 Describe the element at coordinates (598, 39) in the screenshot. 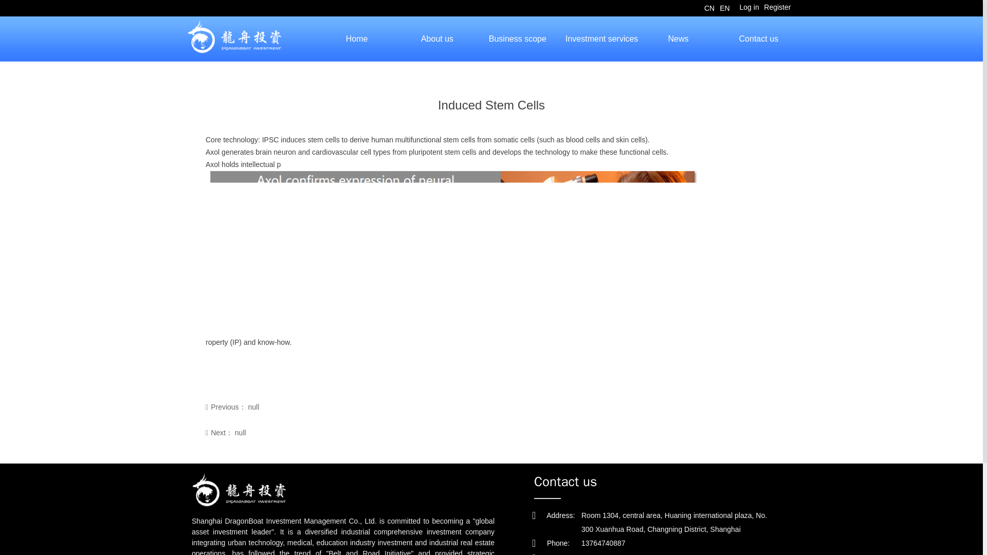

I see `About us` at that location.